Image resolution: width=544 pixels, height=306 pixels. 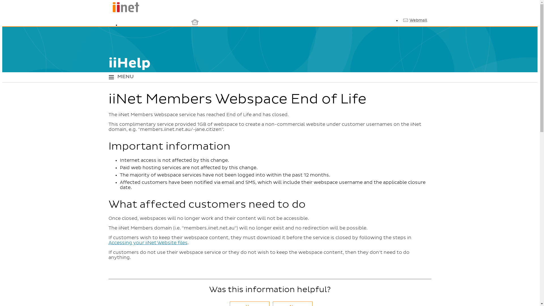 What do you see at coordinates (270, 3) in the screenshot?
I see `Skip to main content` at bounding box center [270, 3].